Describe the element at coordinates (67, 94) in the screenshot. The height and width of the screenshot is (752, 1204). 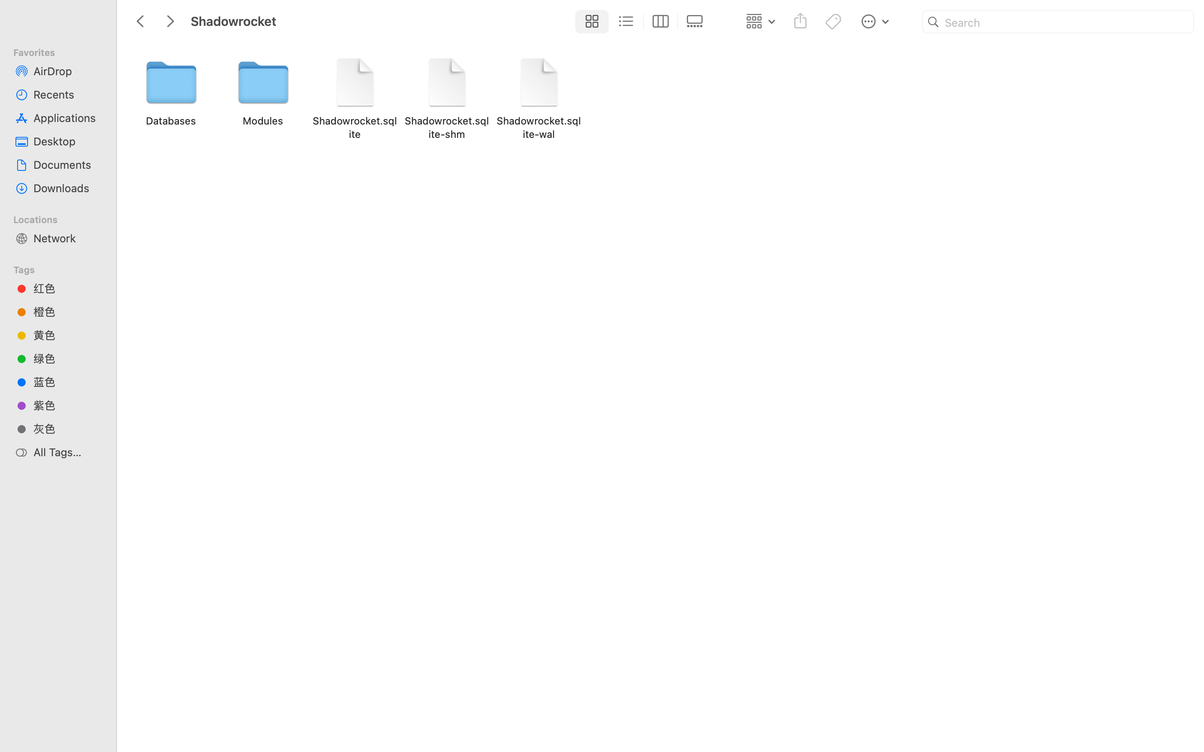
I see `Recents` at that location.